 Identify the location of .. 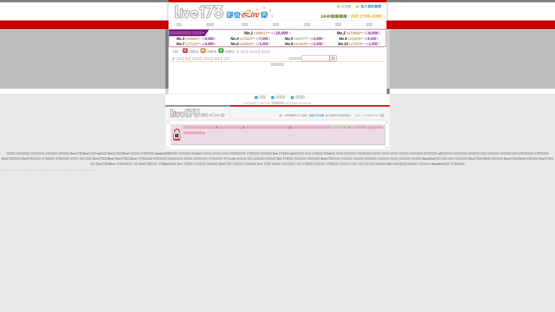
(14, 169).